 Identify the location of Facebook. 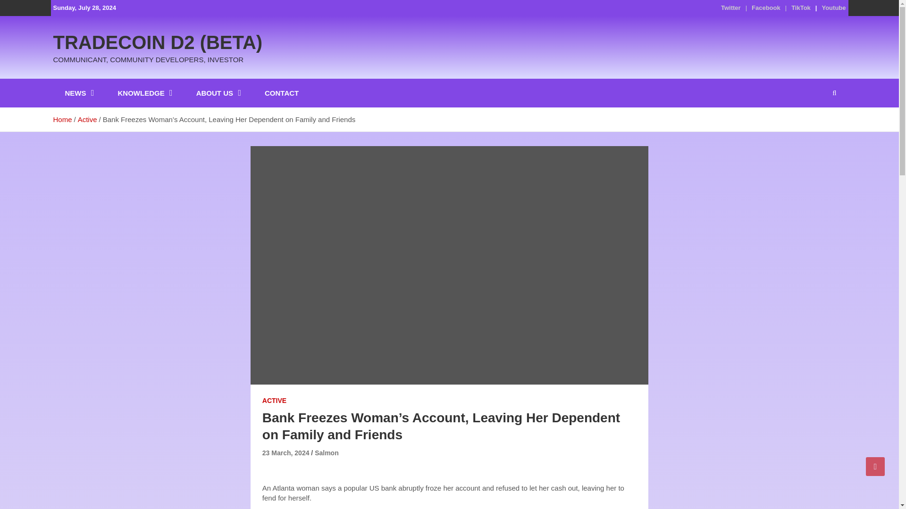
(766, 8).